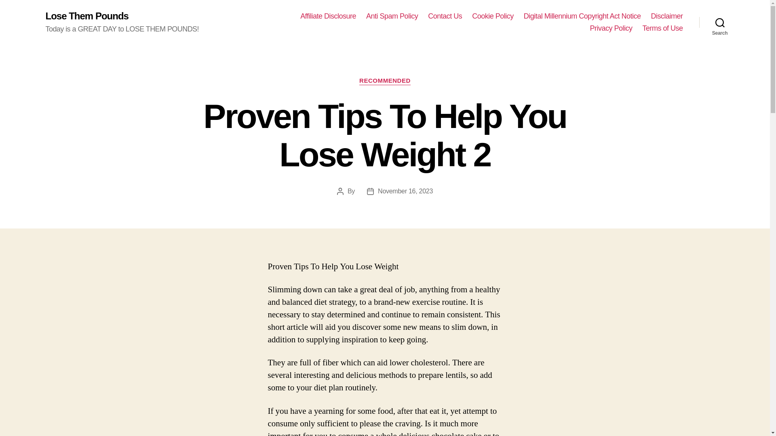 This screenshot has width=776, height=436. I want to click on Affiliate Disclosure, so click(328, 16).